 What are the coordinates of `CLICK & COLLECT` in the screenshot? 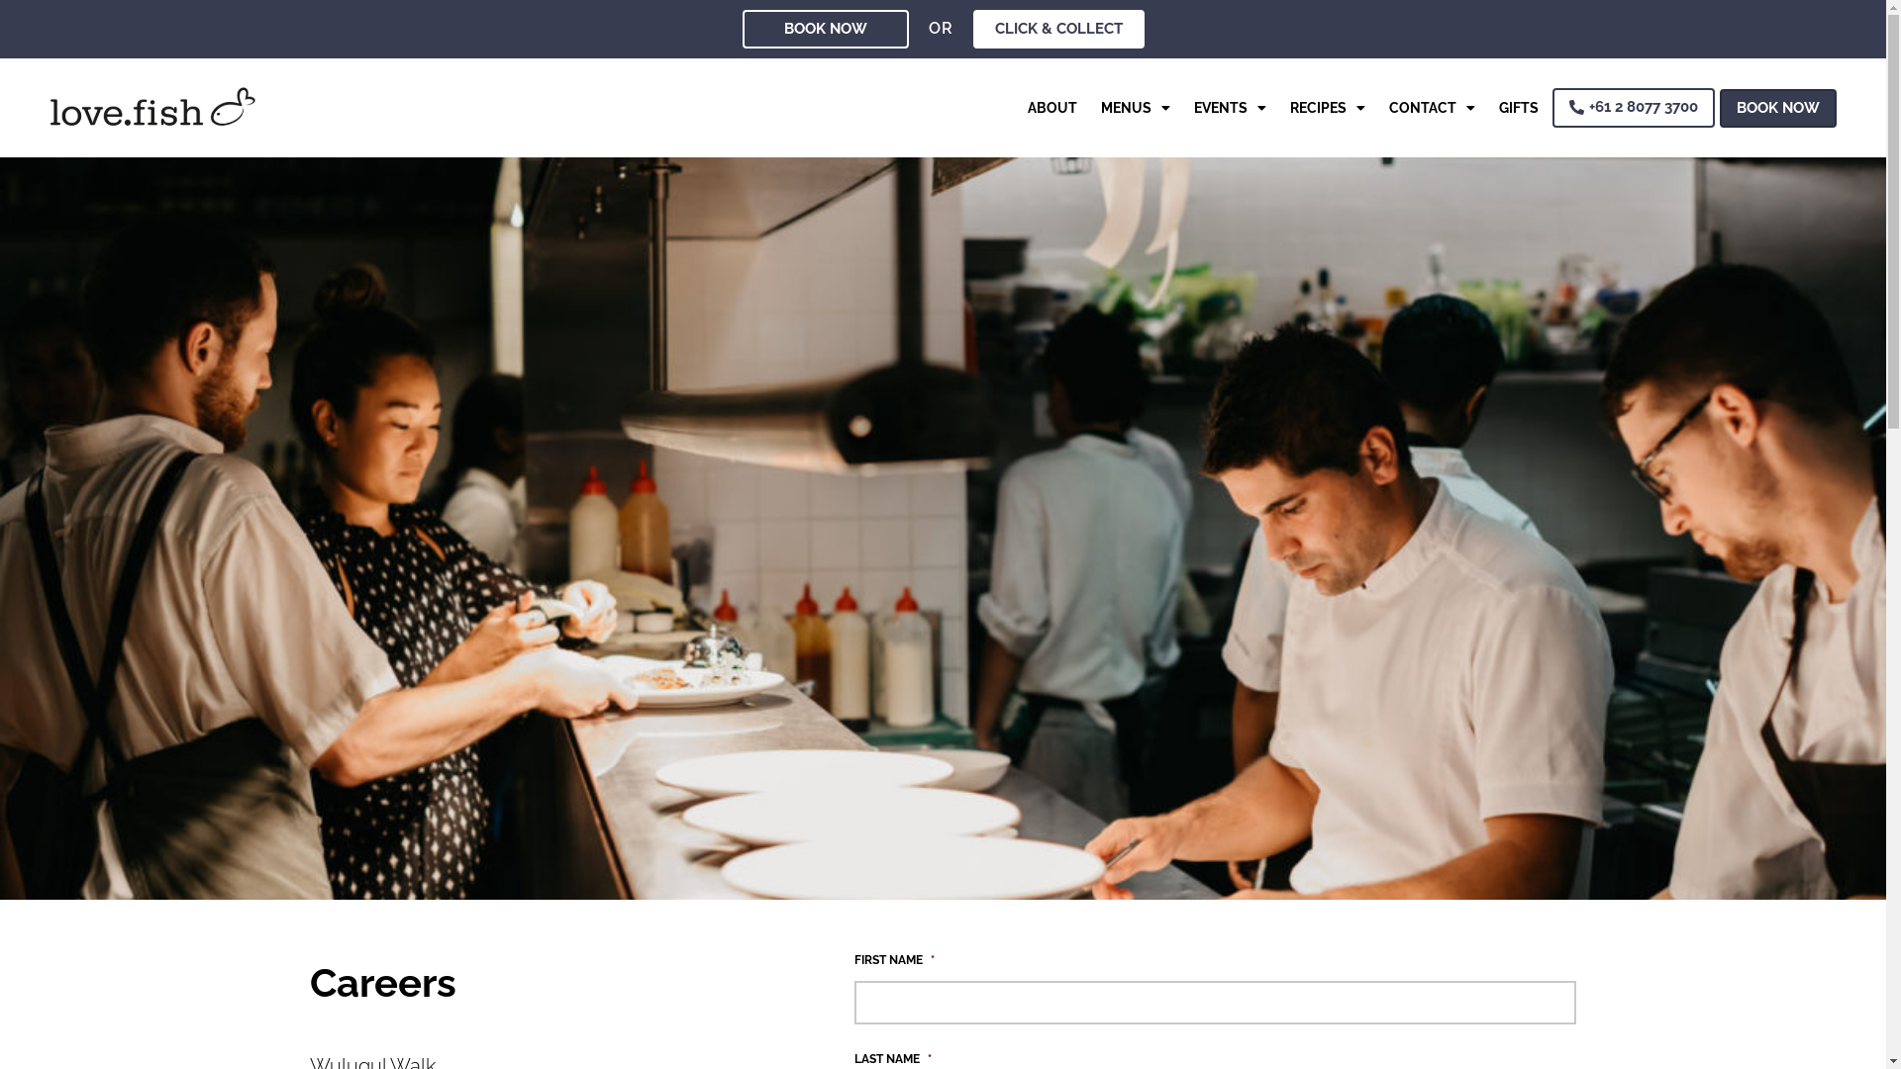 It's located at (1057, 30).